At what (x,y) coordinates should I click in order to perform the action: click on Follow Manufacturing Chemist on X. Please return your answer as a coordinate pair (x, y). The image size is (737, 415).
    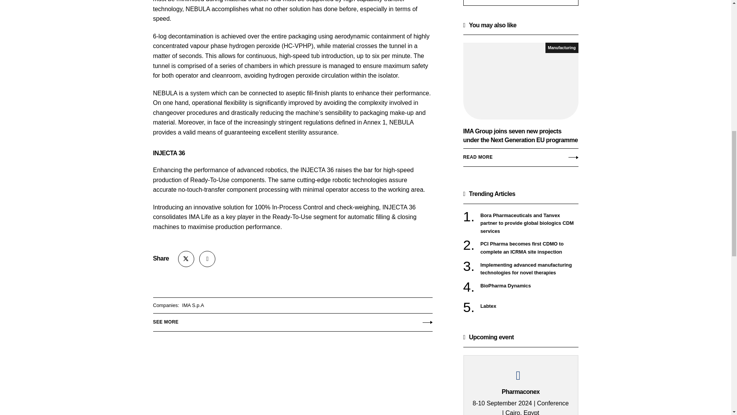
    Looking at the image, I should click on (186, 259).